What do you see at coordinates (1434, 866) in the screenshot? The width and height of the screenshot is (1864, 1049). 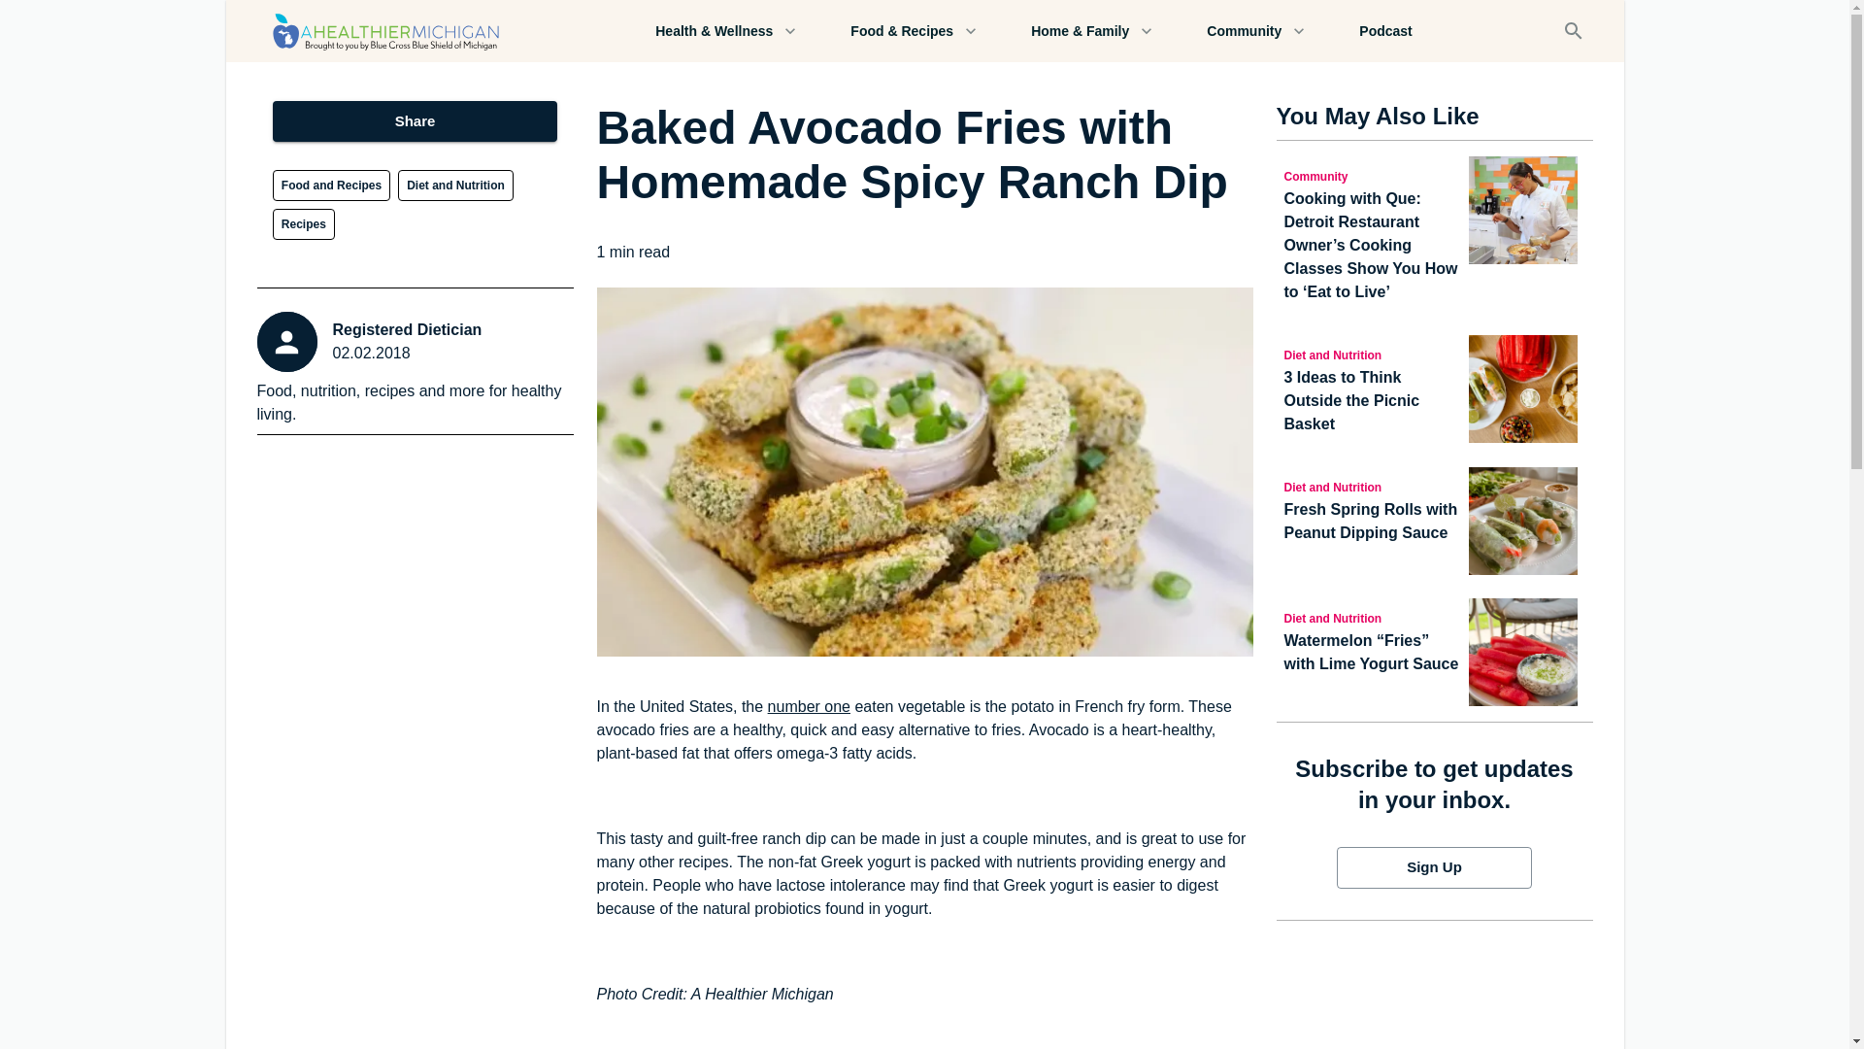 I see `Sign Up` at bounding box center [1434, 866].